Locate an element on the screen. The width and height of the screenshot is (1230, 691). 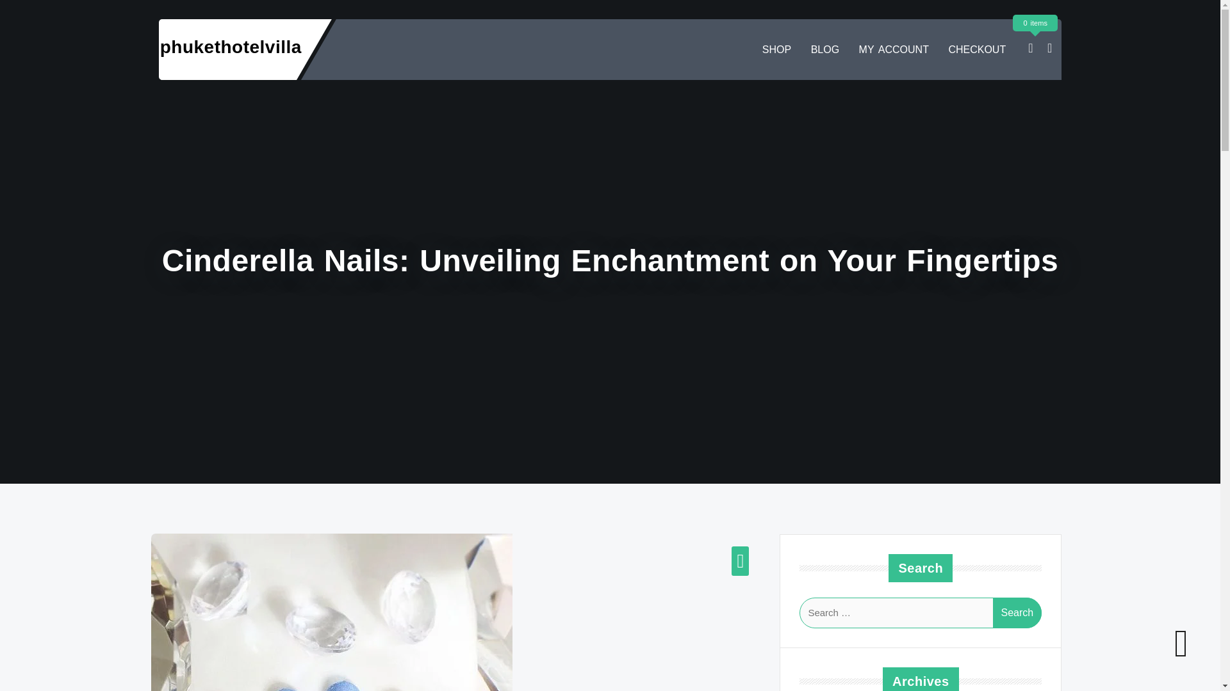
Search is located at coordinates (1017, 613).